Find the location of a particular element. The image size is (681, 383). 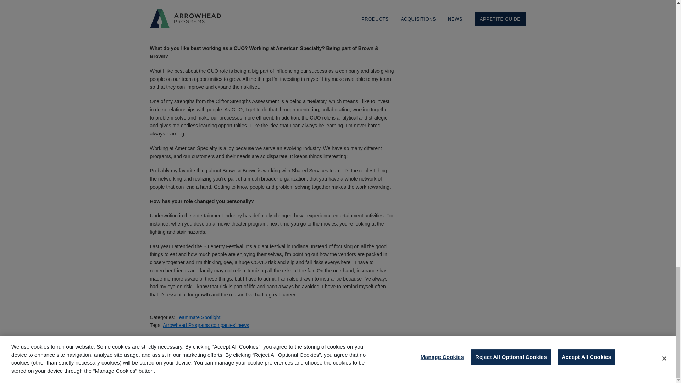

Manage Cookies is located at coordinates (401, 369).